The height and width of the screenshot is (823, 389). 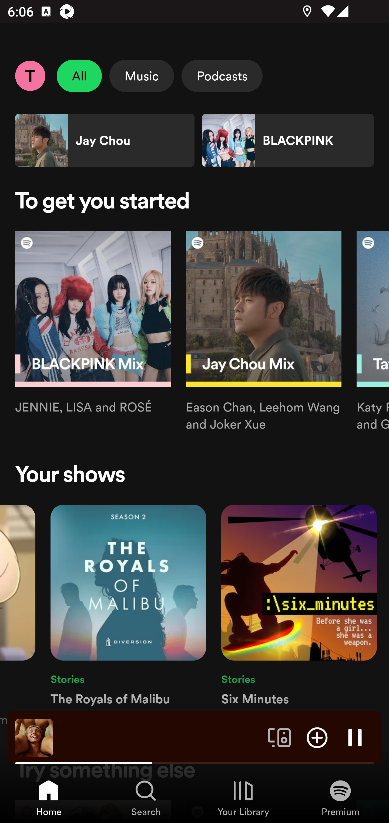 What do you see at coordinates (288, 140) in the screenshot?
I see `BLACKPINK Shortcut BLACKPINK` at bounding box center [288, 140].